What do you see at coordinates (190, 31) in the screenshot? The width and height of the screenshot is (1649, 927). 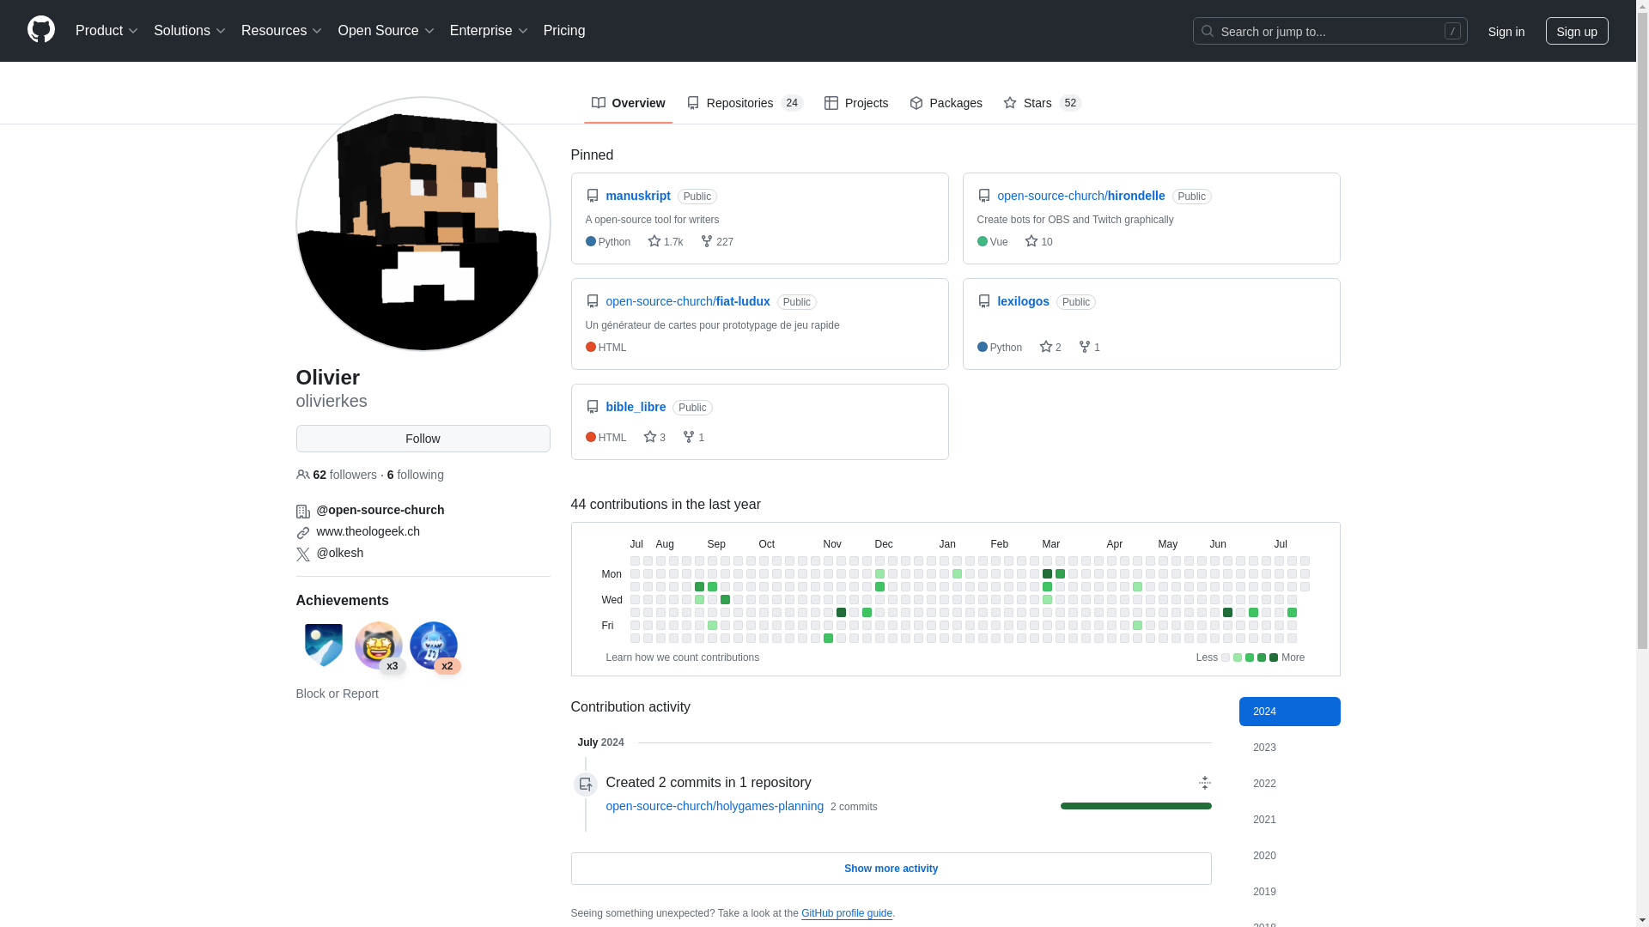 I see `Solutions` at bounding box center [190, 31].